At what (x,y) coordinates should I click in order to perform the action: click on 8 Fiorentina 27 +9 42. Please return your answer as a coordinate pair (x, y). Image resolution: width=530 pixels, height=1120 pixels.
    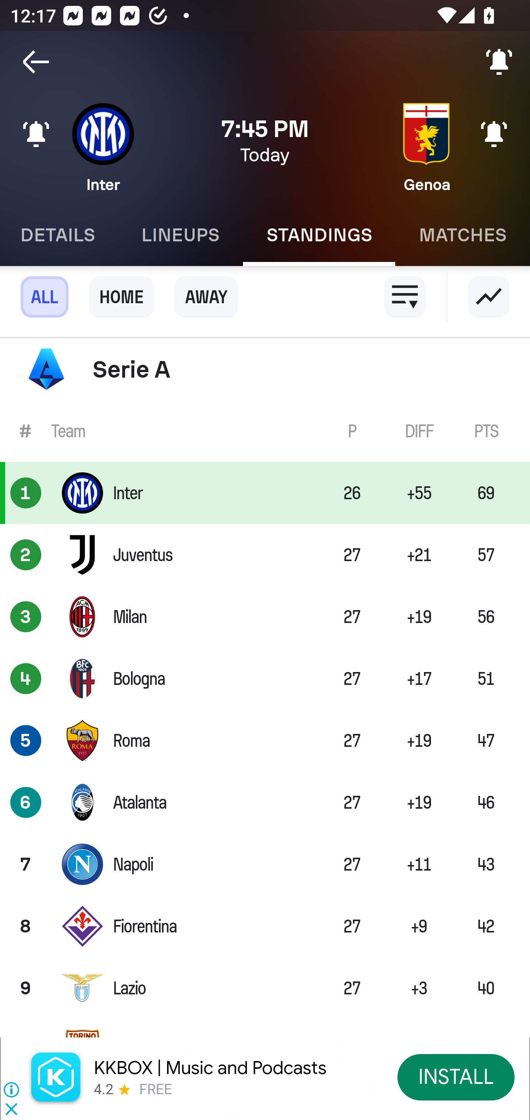
    Looking at the image, I should click on (265, 926).